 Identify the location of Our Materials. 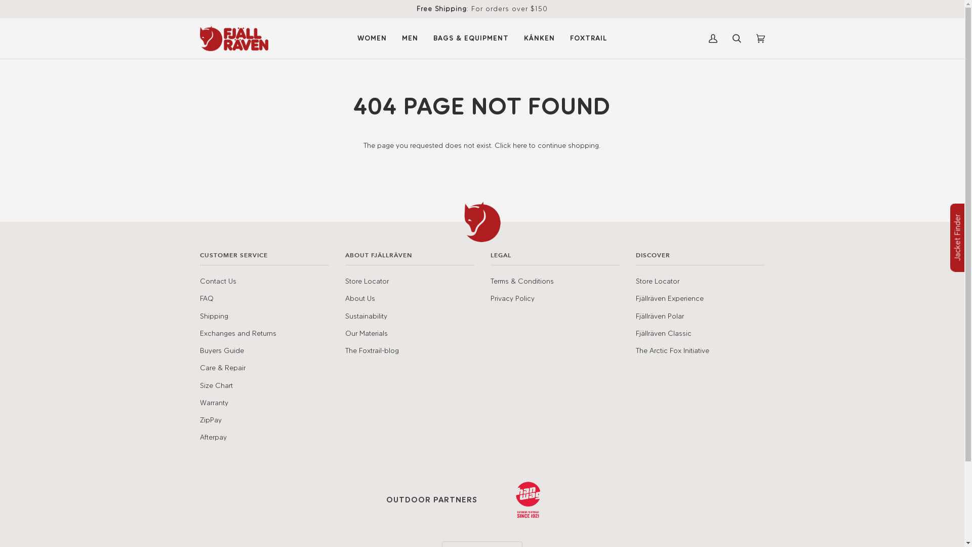
(367, 333).